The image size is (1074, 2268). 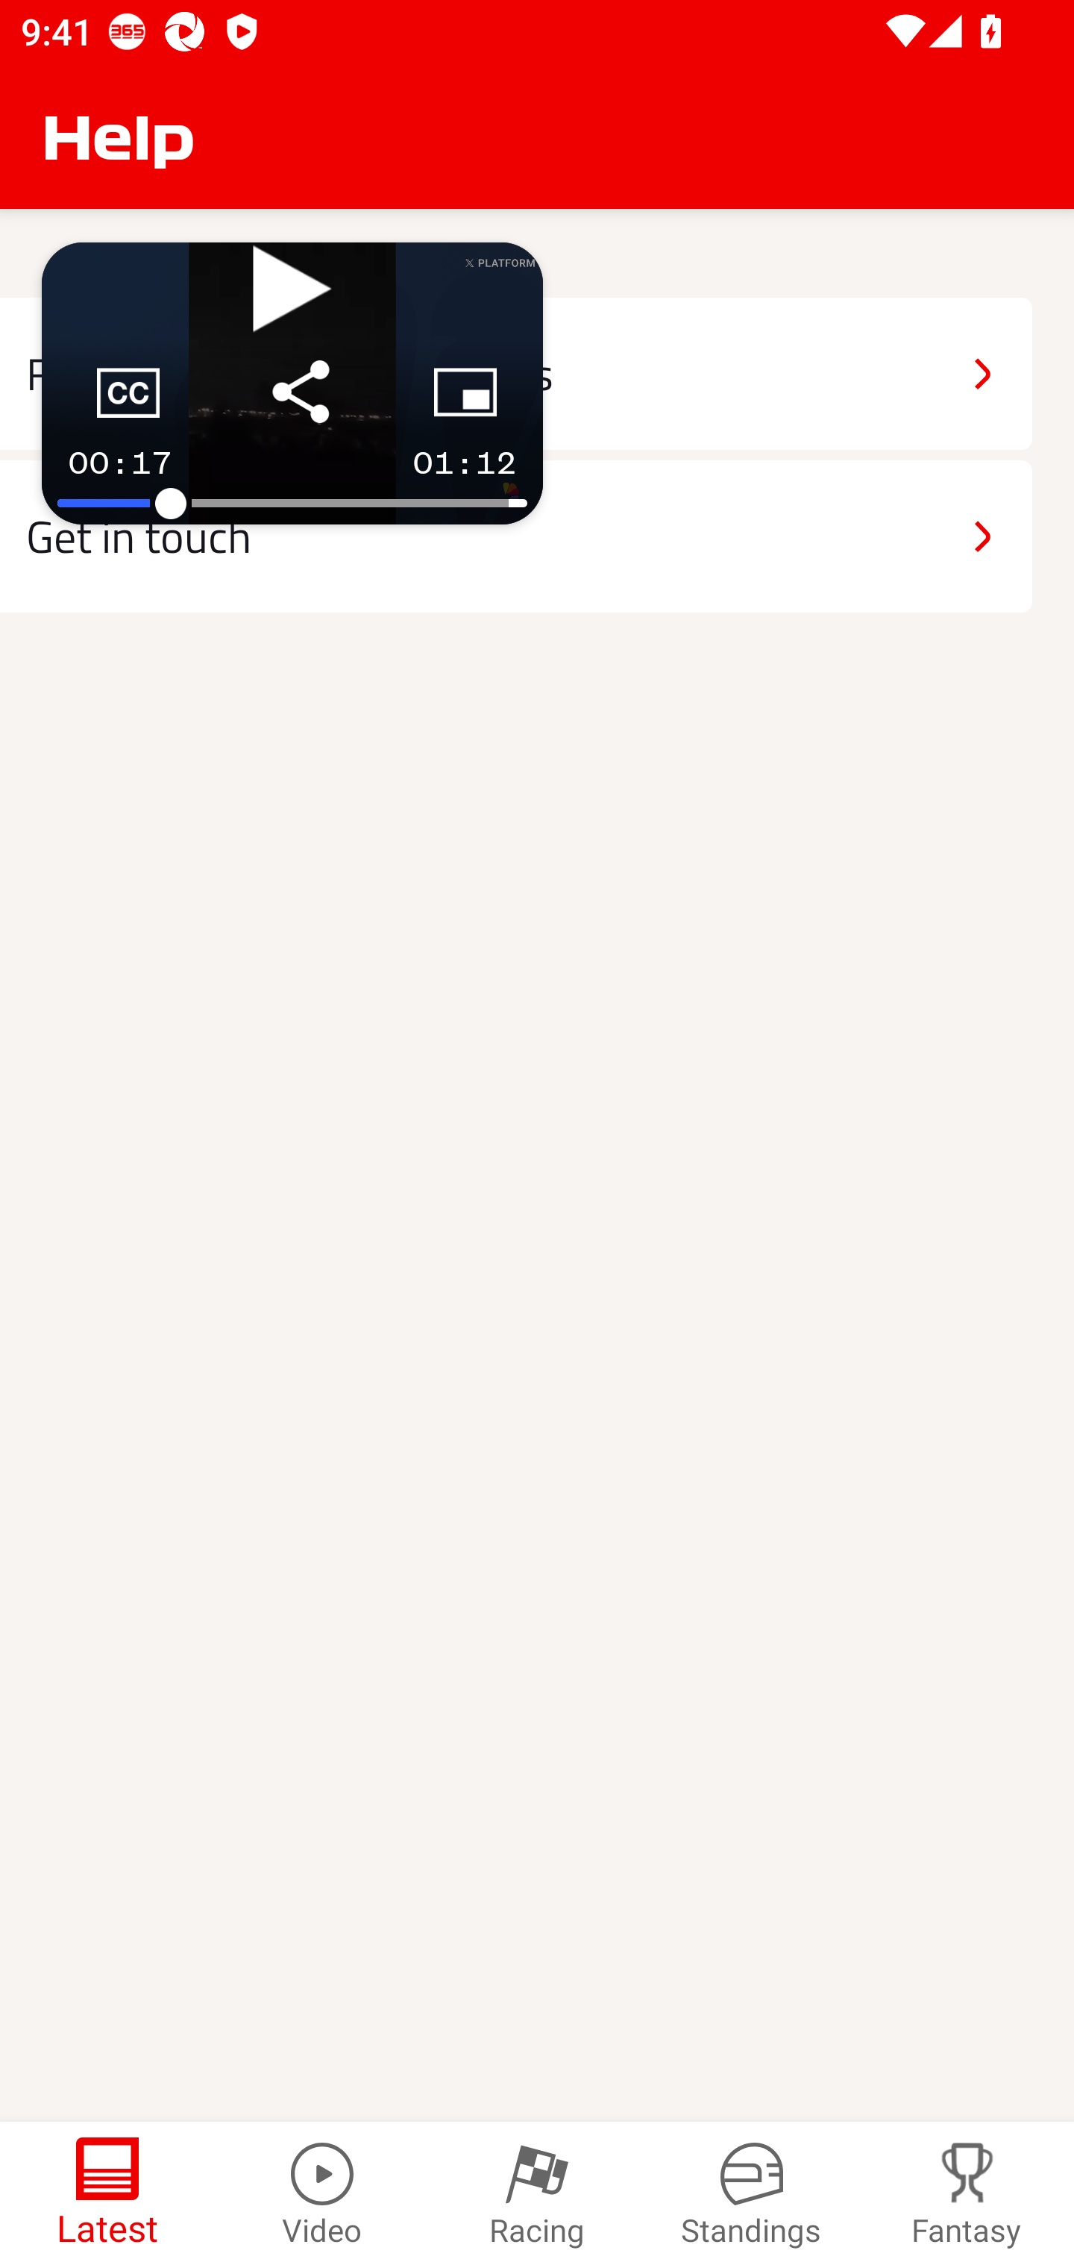 What do you see at coordinates (752, 2195) in the screenshot?
I see `Standings` at bounding box center [752, 2195].